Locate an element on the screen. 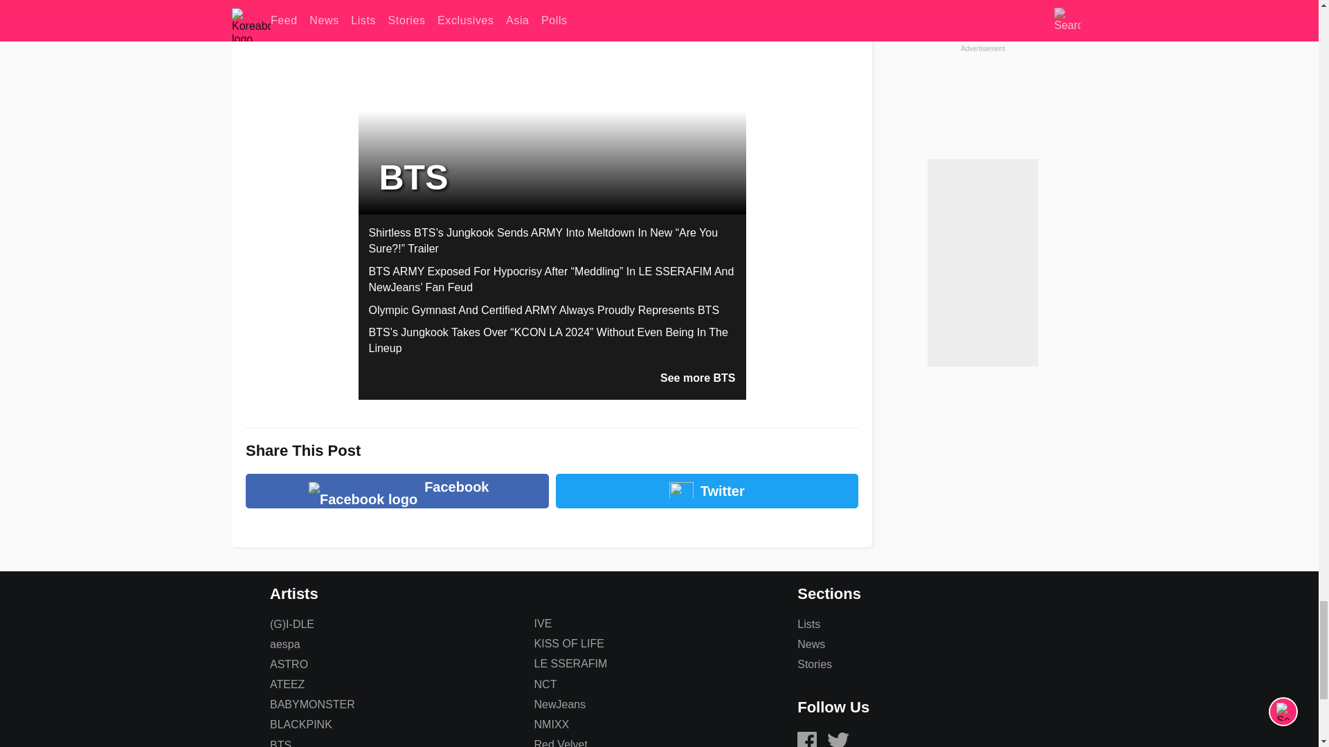 Image resolution: width=1329 pixels, height=747 pixels. Red Velvet is located at coordinates (561, 743).